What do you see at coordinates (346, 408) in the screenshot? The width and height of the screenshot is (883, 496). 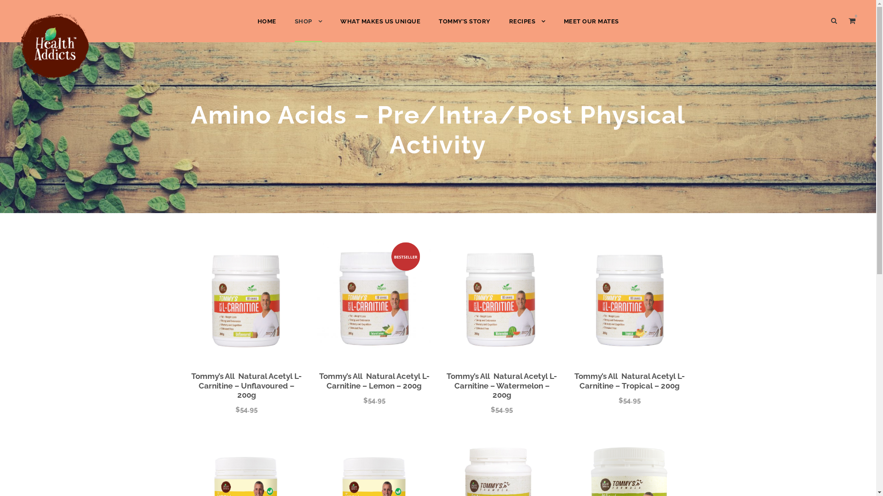 I see `Privacy Policy` at bounding box center [346, 408].